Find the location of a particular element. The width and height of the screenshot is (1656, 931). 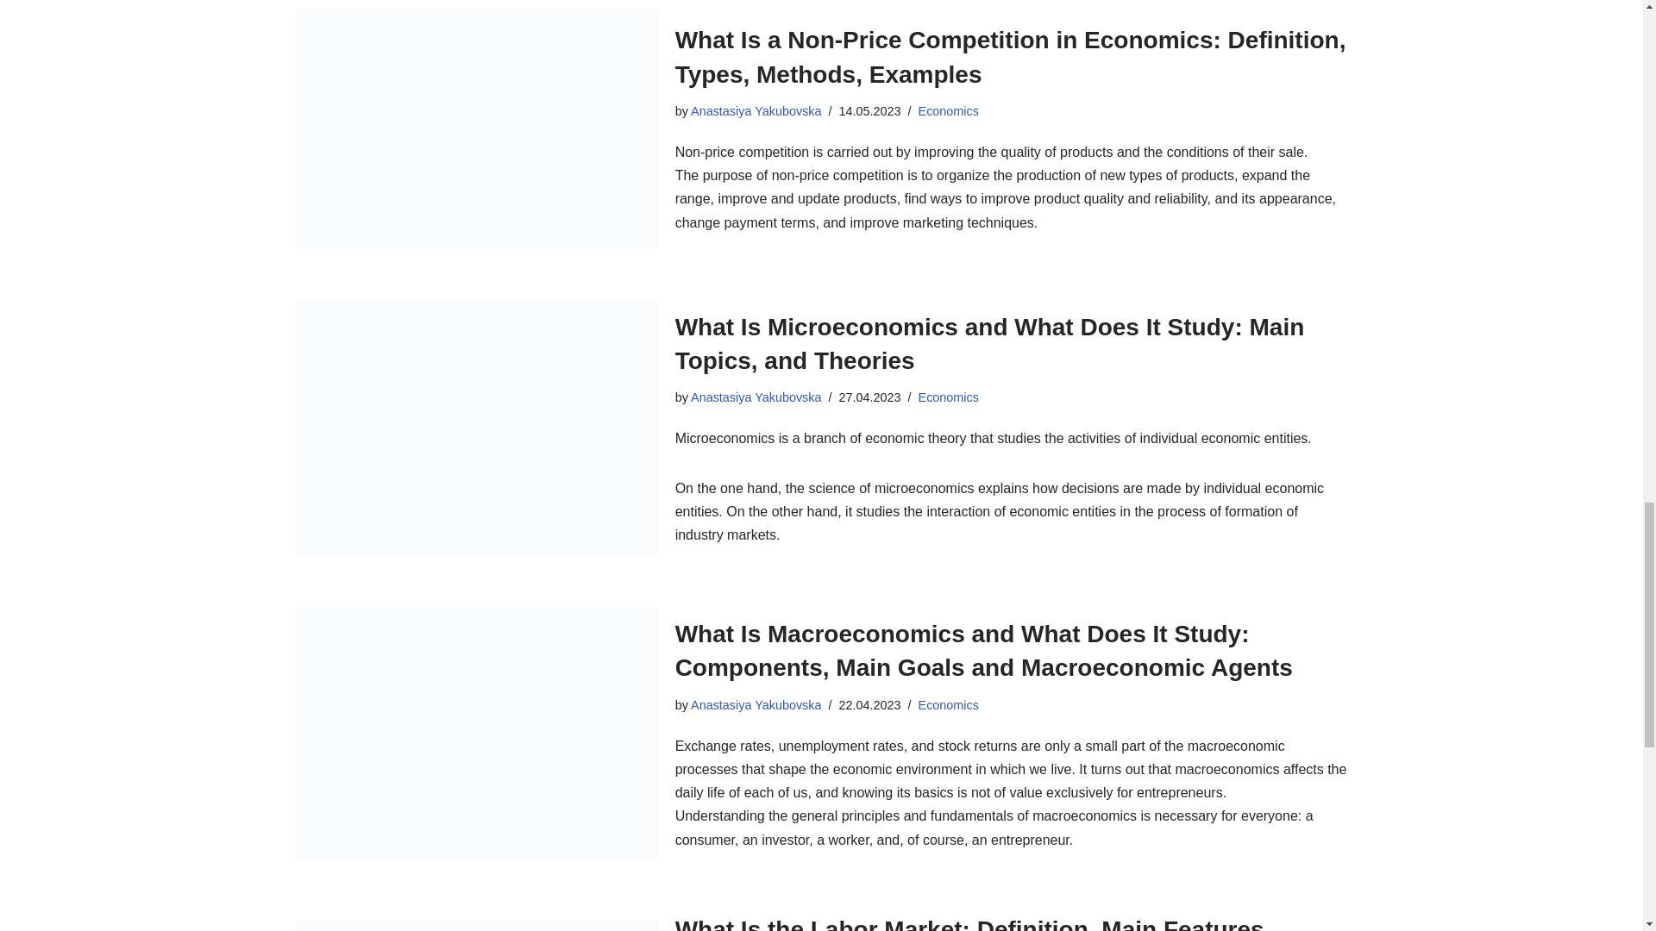

Posts by Anastasiya Yakubovska is located at coordinates (756, 110).